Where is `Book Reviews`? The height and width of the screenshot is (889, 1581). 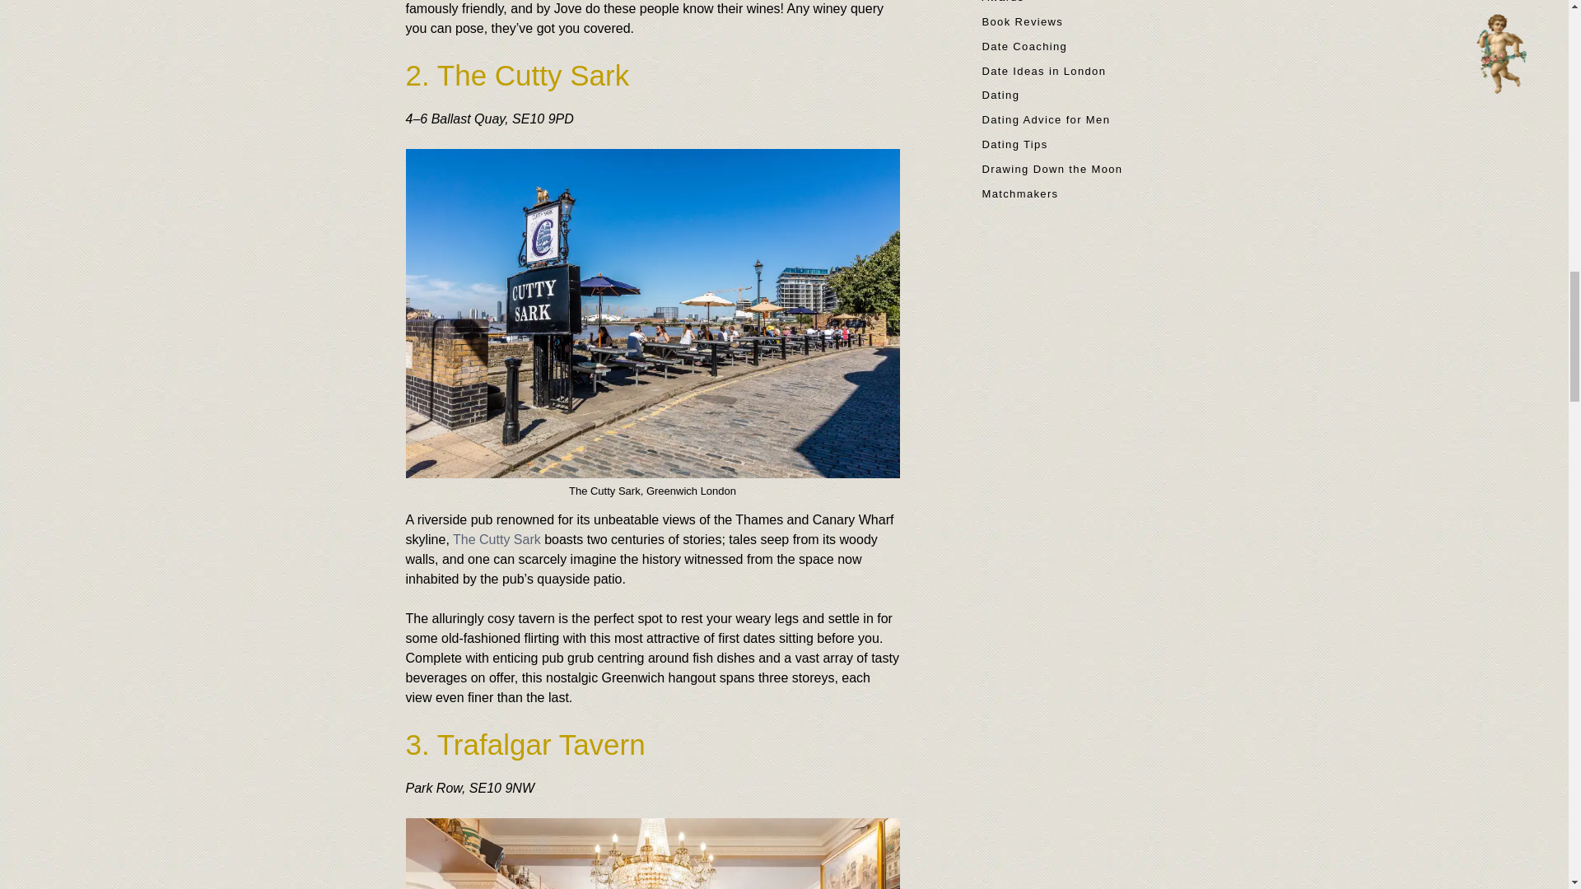
Book Reviews is located at coordinates (1022, 21).